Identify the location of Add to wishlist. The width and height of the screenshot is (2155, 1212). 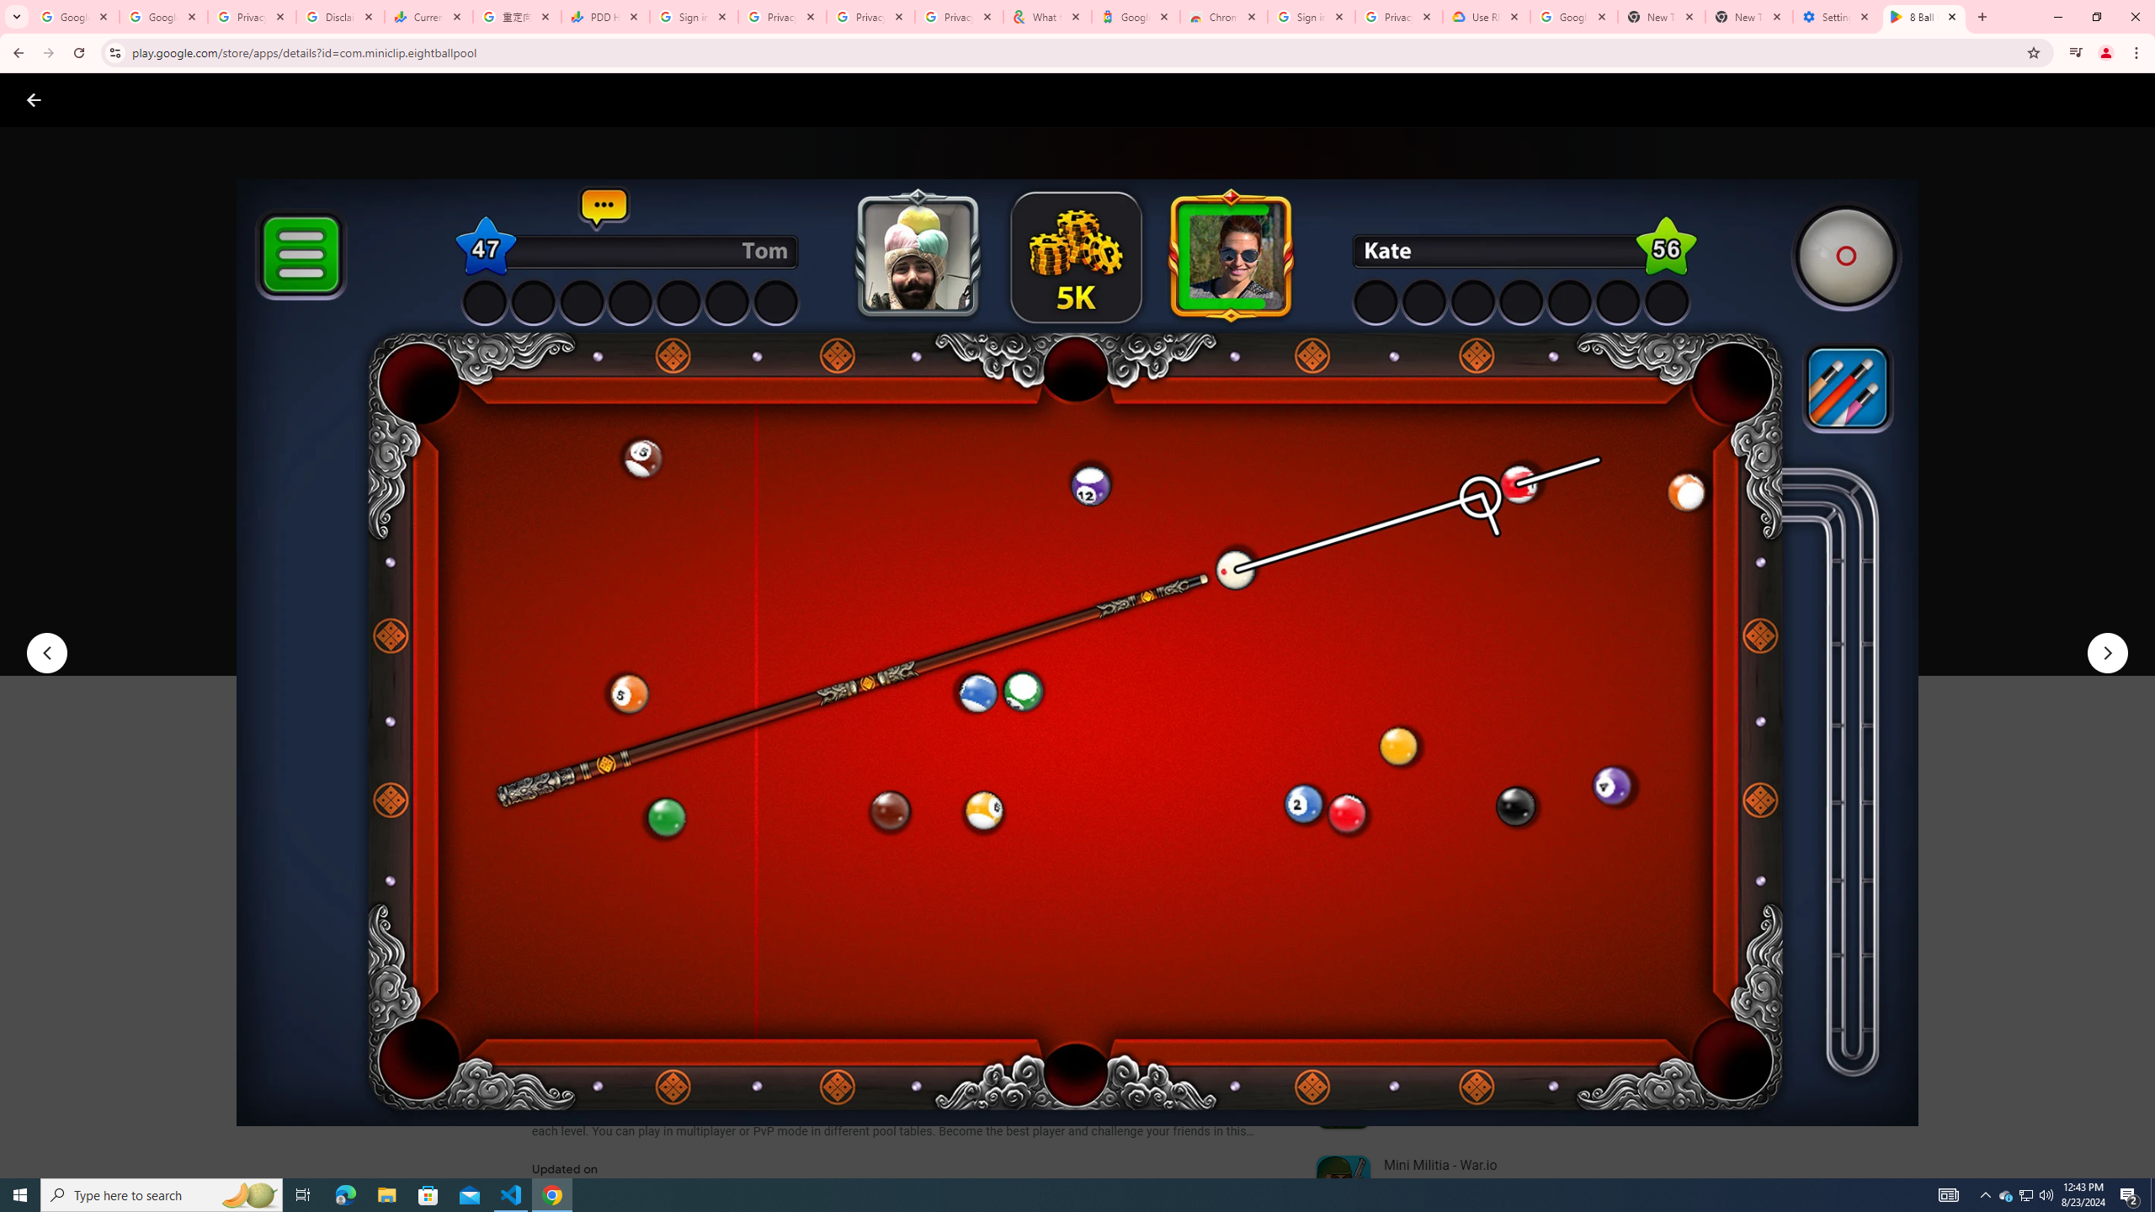
(854, 626).